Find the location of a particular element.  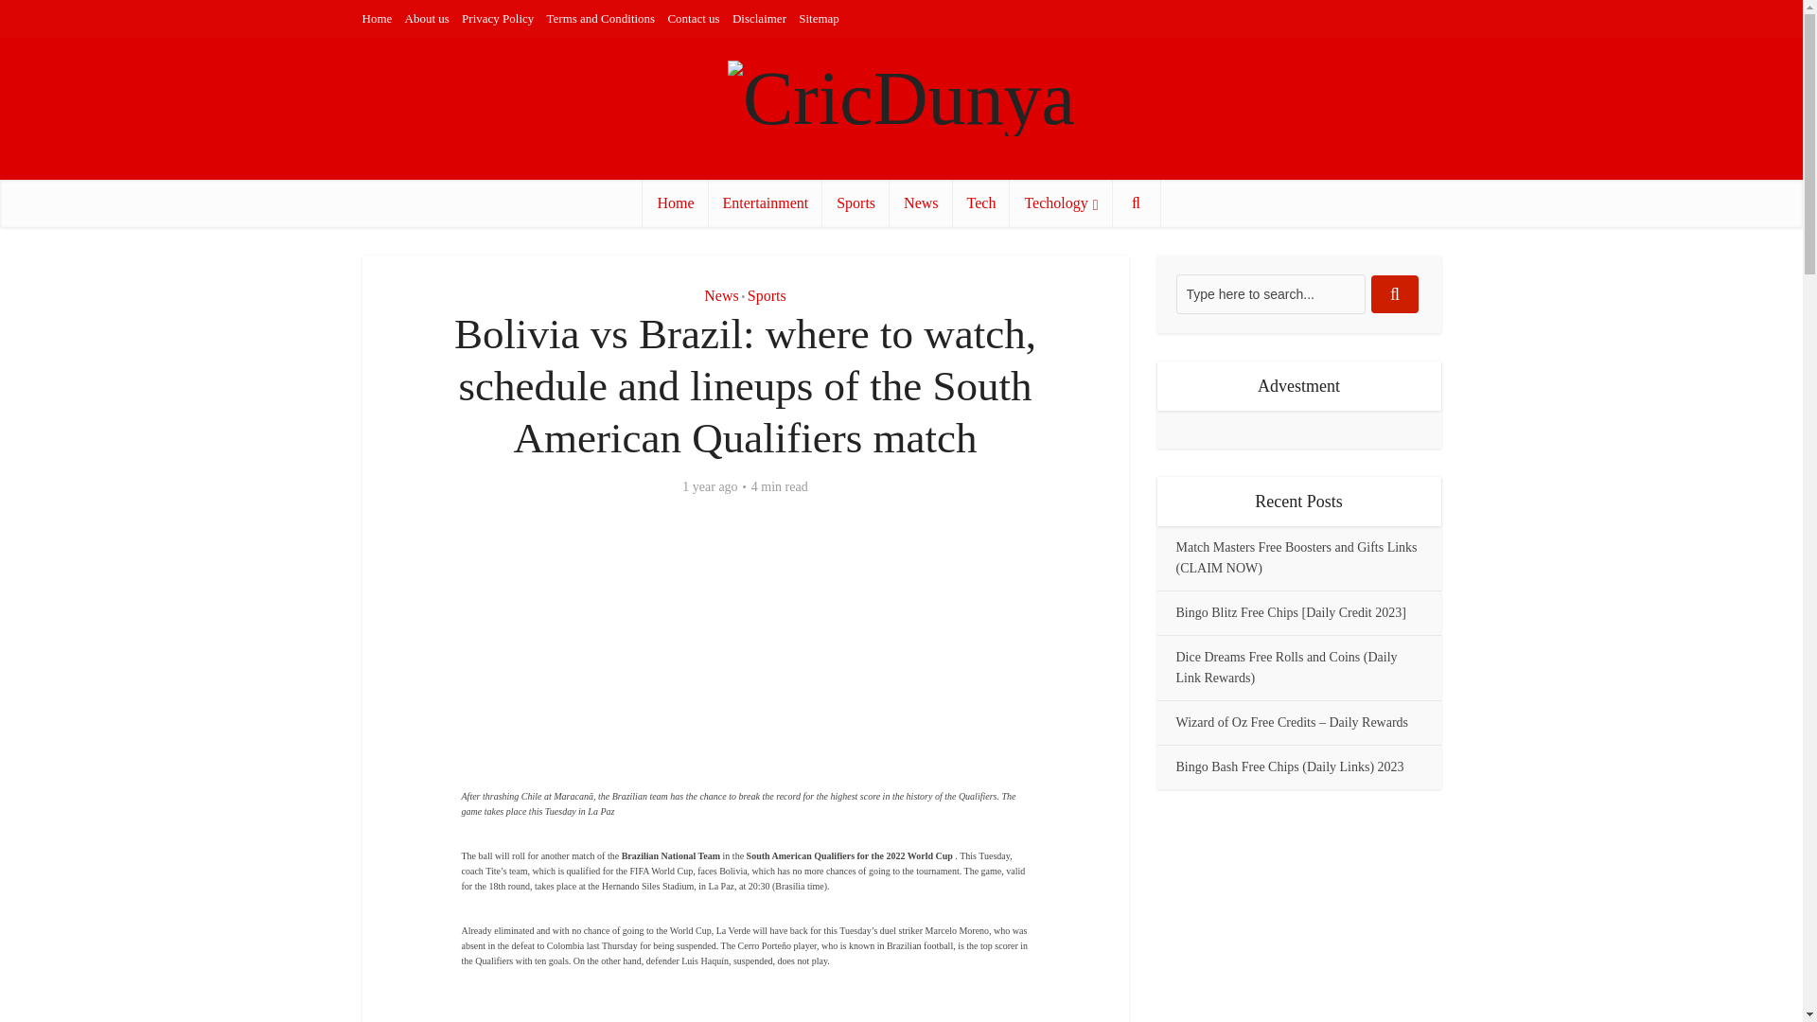

Tech is located at coordinates (980, 203).